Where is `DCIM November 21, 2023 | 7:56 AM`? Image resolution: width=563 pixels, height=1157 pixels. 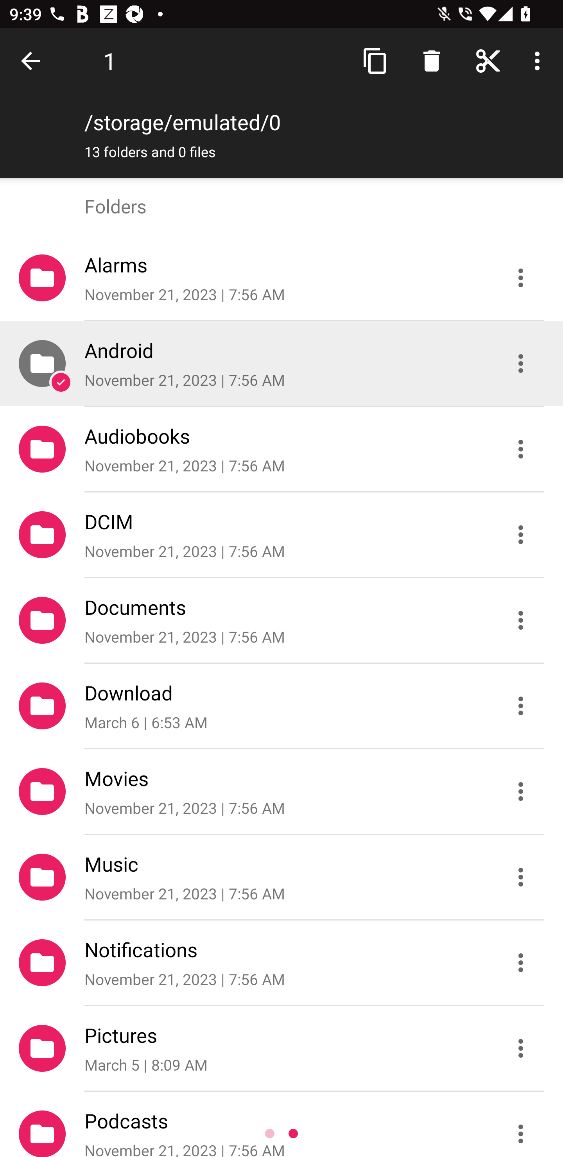 DCIM November 21, 2023 | 7:56 AM is located at coordinates (281, 535).